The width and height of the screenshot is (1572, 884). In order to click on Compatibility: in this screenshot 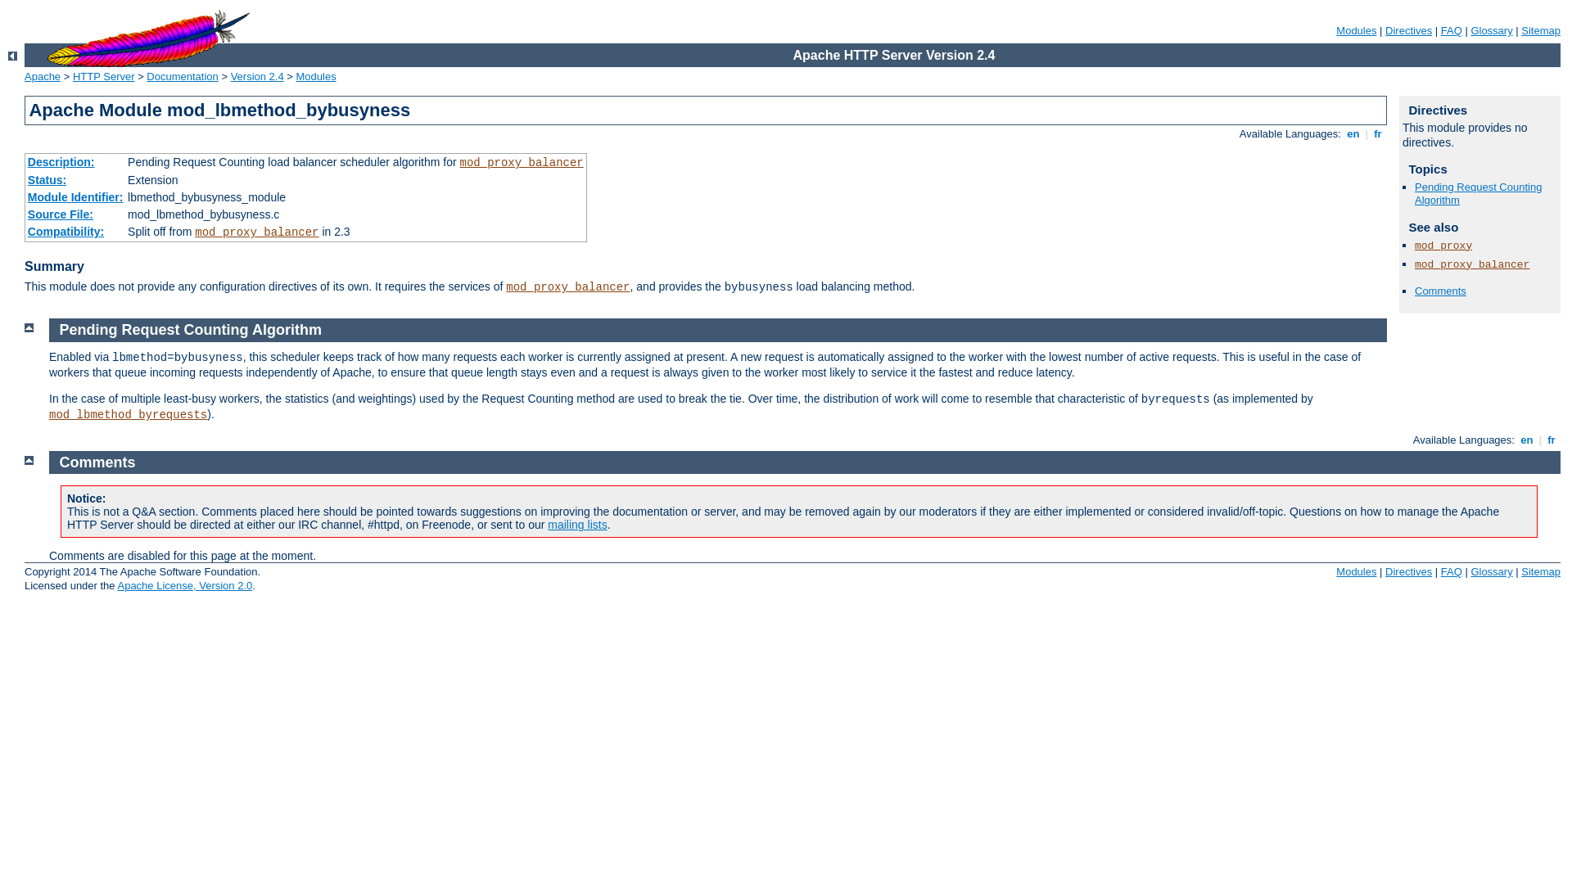, I will do `click(65, 232)`.